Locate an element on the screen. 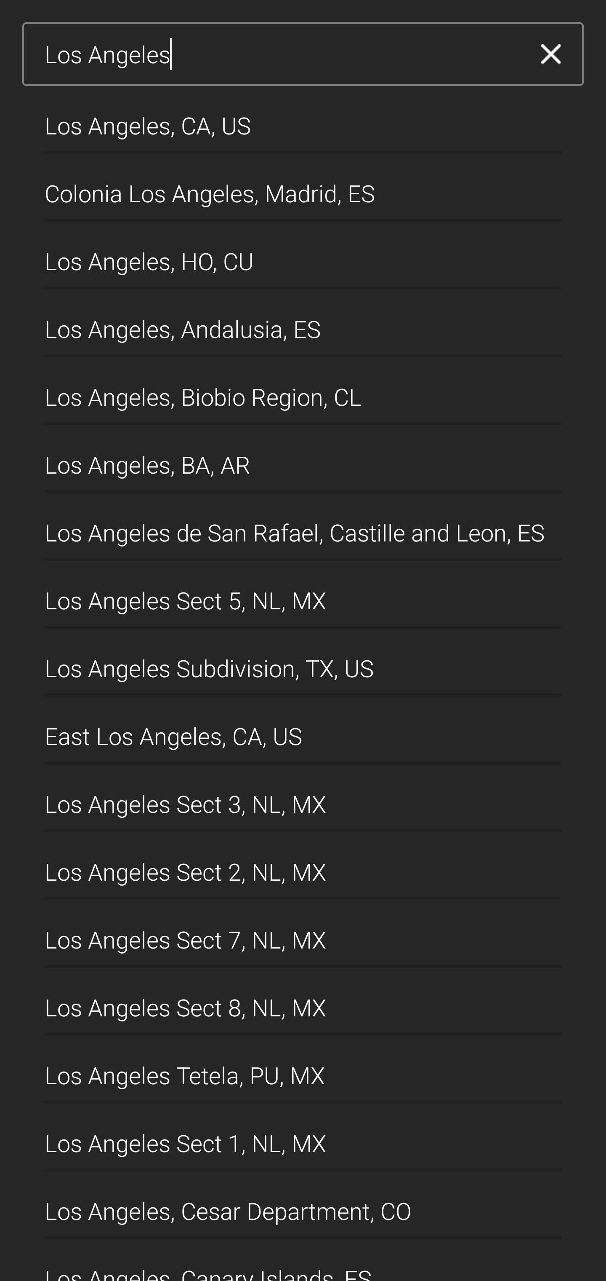  Los Angeles Sect 8, NL, MX is located at coordinates (303, 1002).